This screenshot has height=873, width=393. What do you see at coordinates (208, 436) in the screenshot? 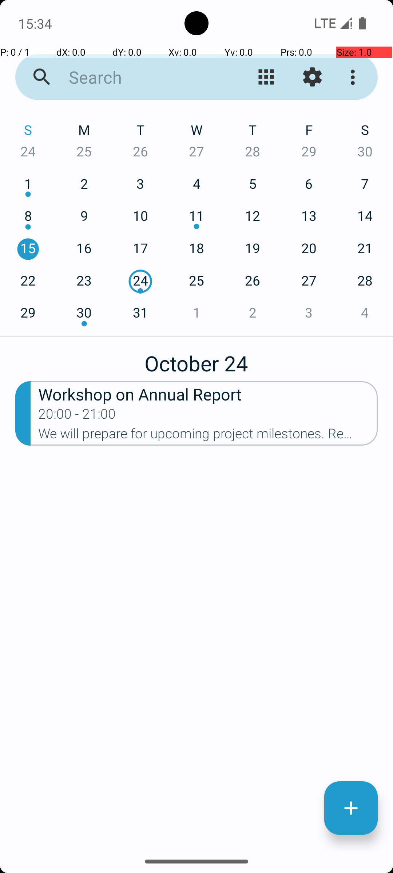
I see `We will prepare for upcoming project milestones. Remember to confirm attendance.` at bounding box center [208, 436].